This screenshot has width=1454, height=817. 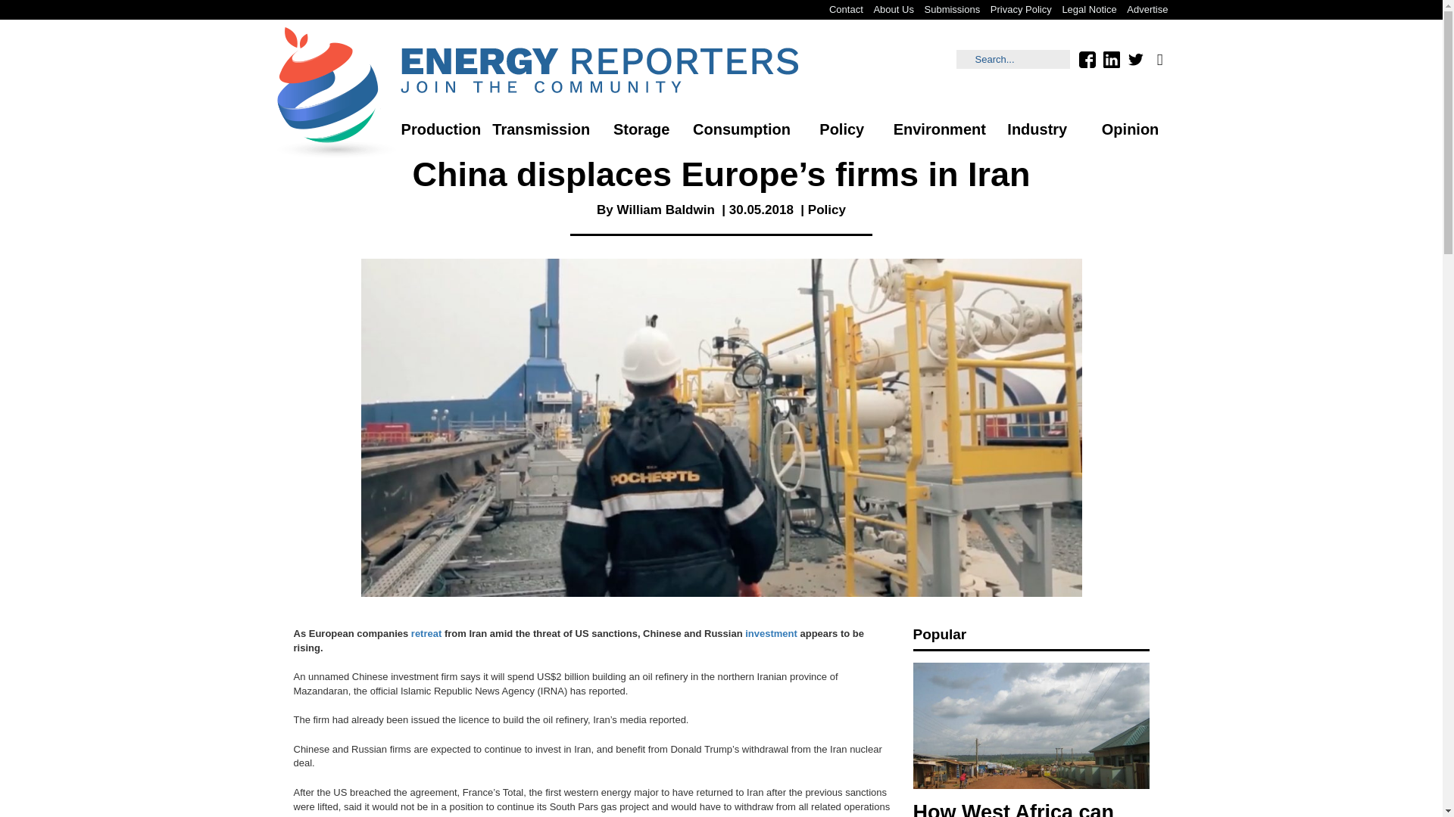 I want to click on Facebook, so click(x=1086, y=59).